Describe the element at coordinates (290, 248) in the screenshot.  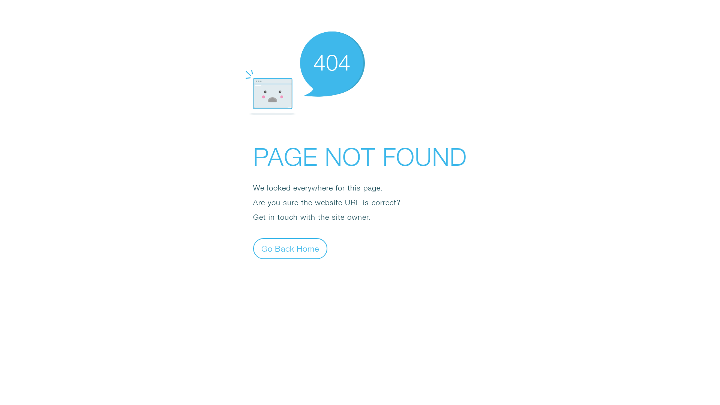
I see `Go Back Home` at that location.